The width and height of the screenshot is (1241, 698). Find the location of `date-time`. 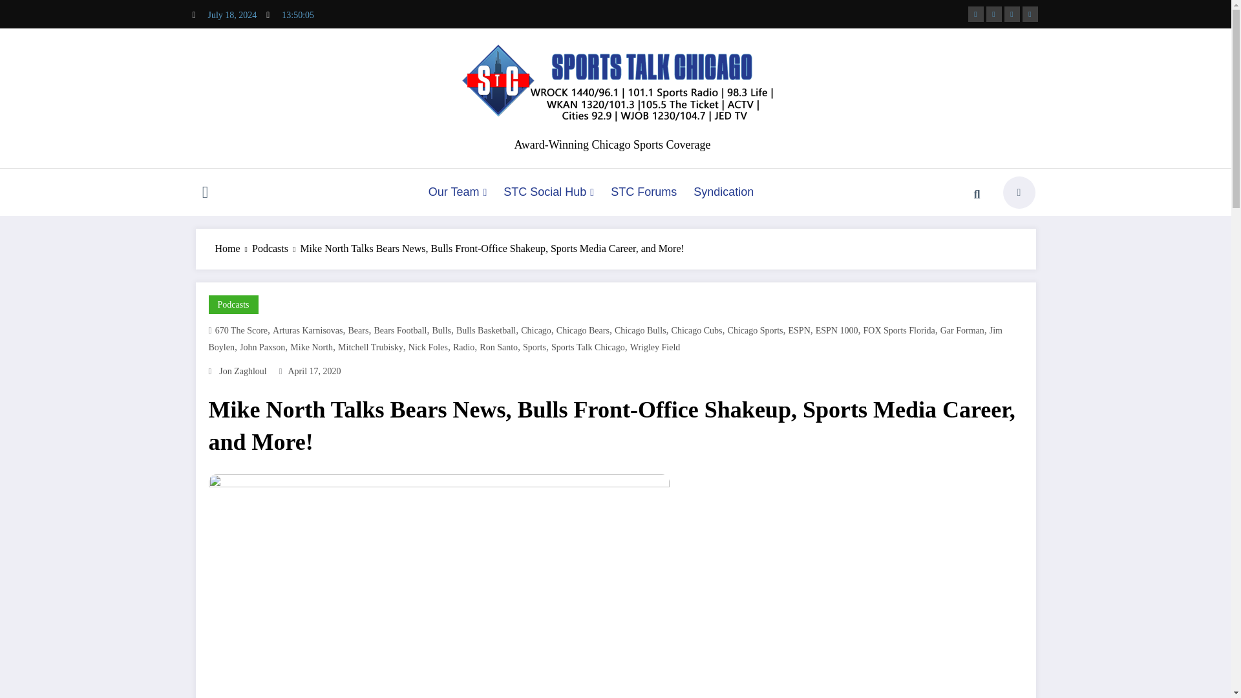

date-time is located at coordinates (314, 371).